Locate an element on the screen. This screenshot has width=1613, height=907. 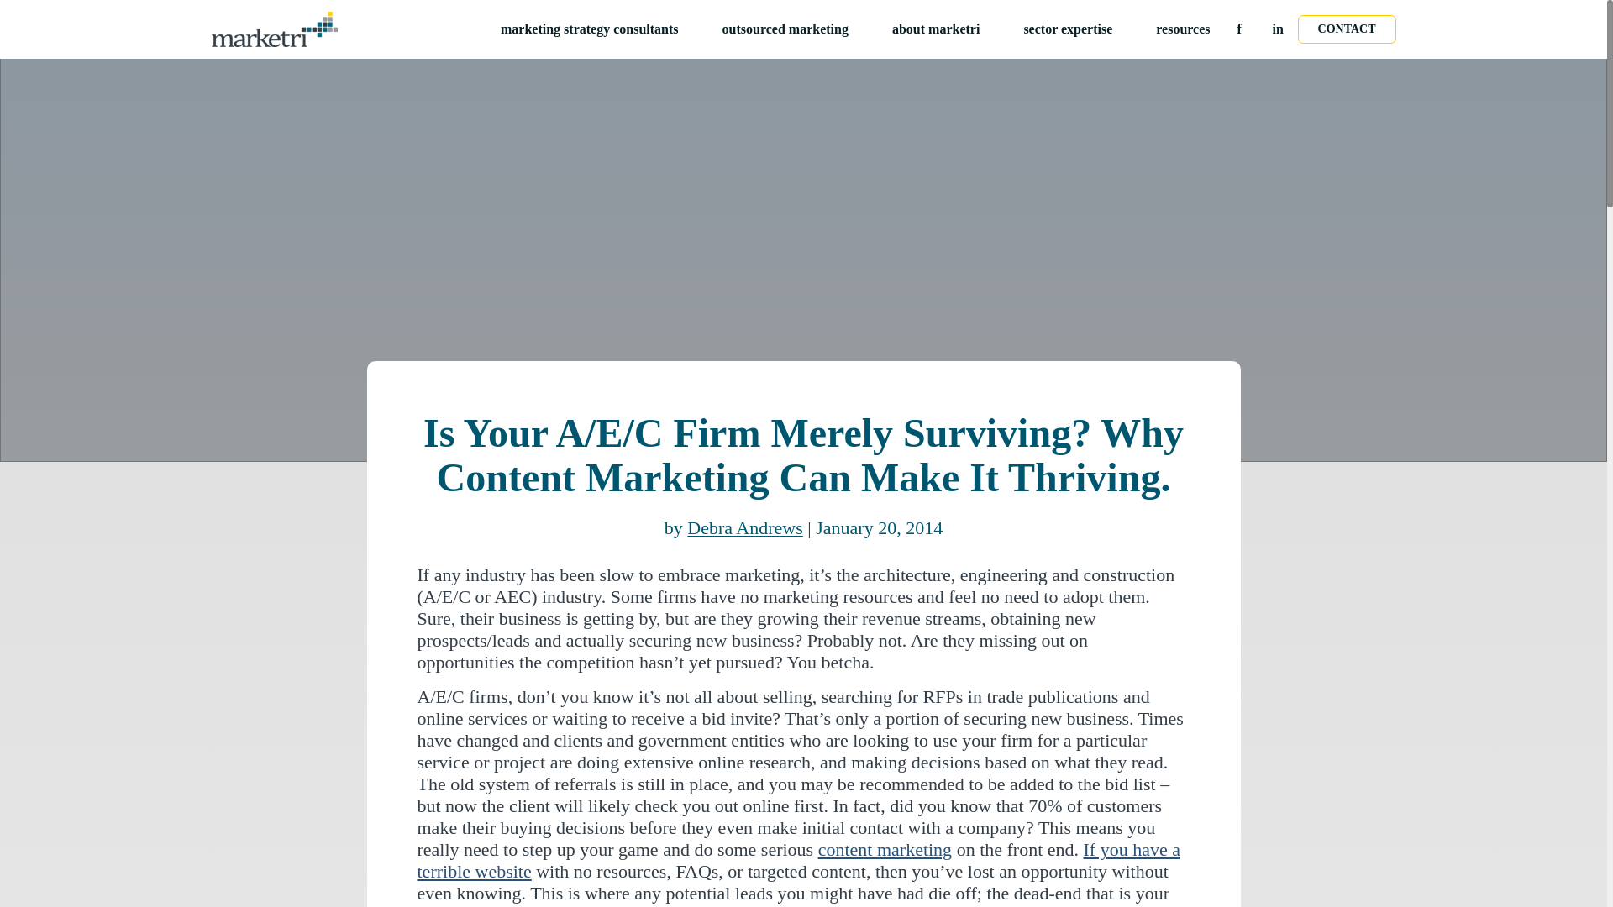
f is located at coordinates (1239, 29).